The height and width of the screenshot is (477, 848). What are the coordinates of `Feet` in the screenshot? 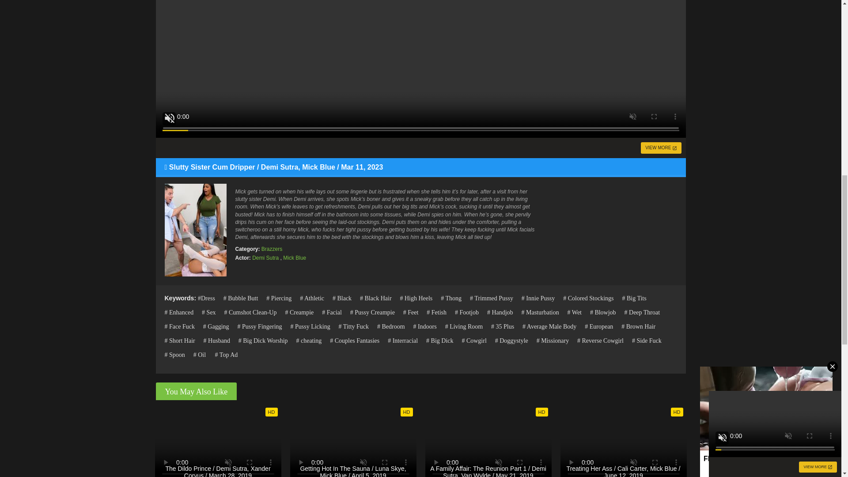 It's located at (411, 312).